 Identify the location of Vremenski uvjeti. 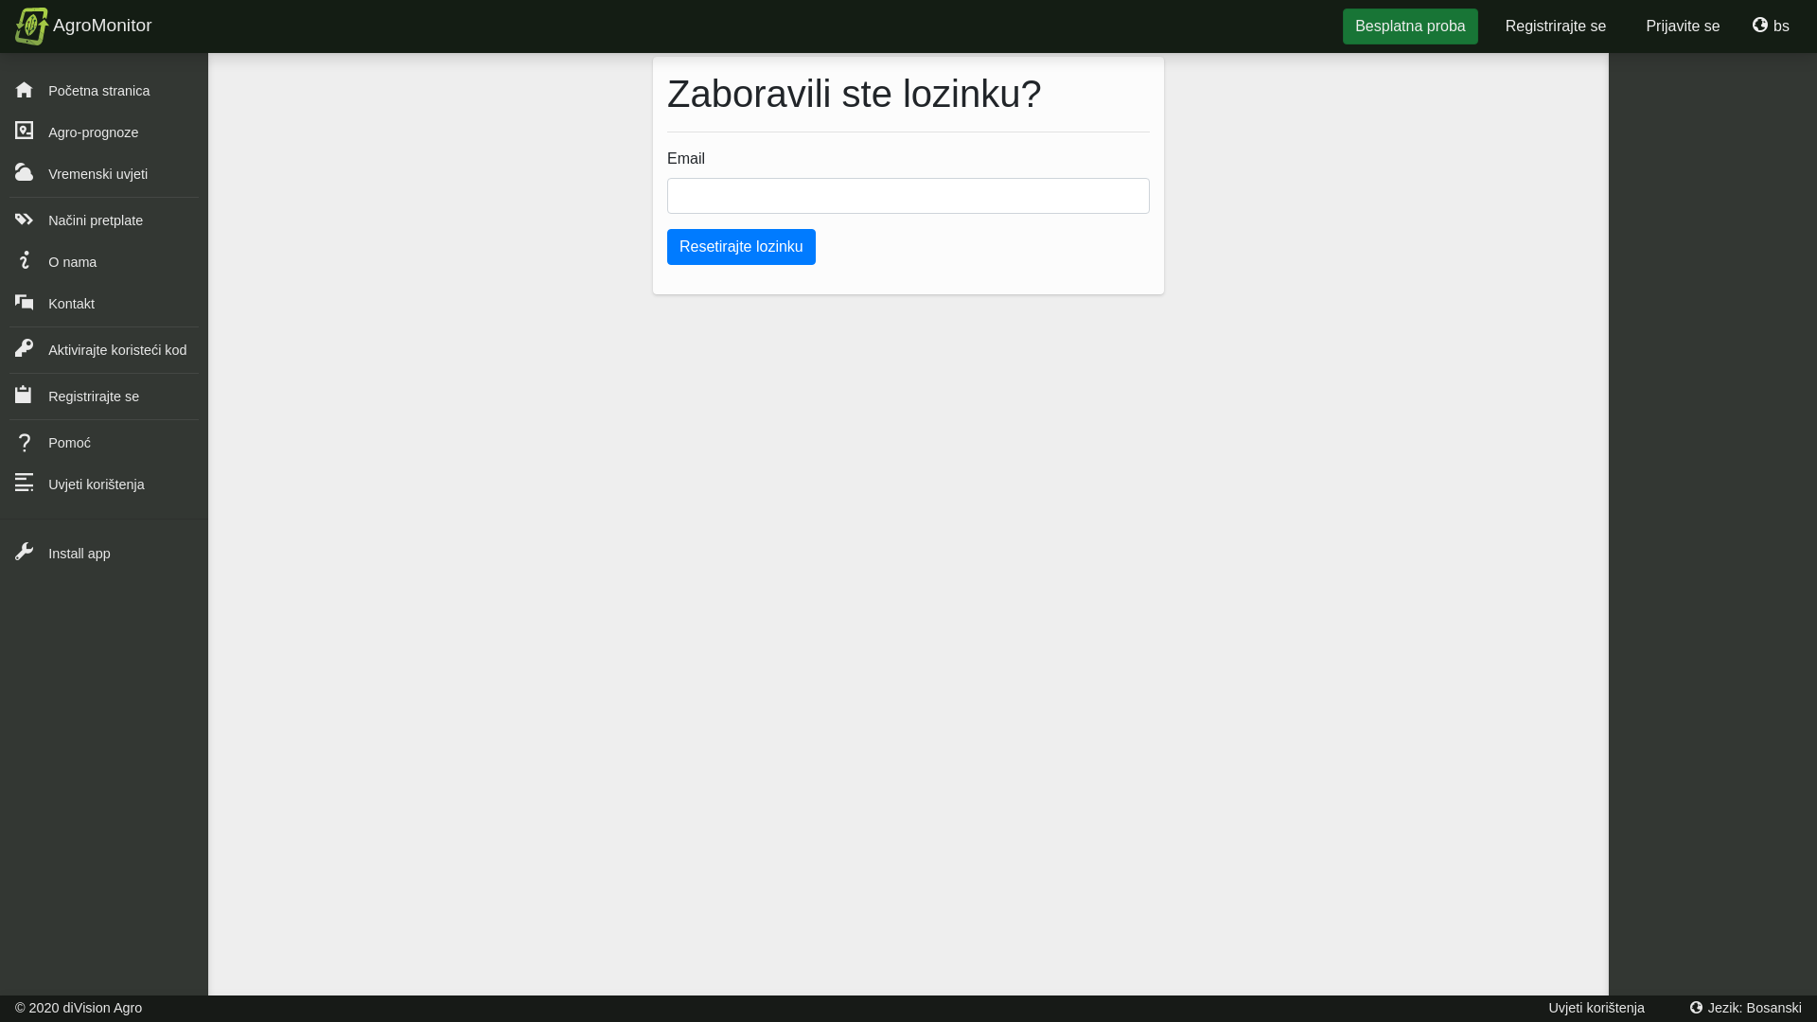
(108, 174).